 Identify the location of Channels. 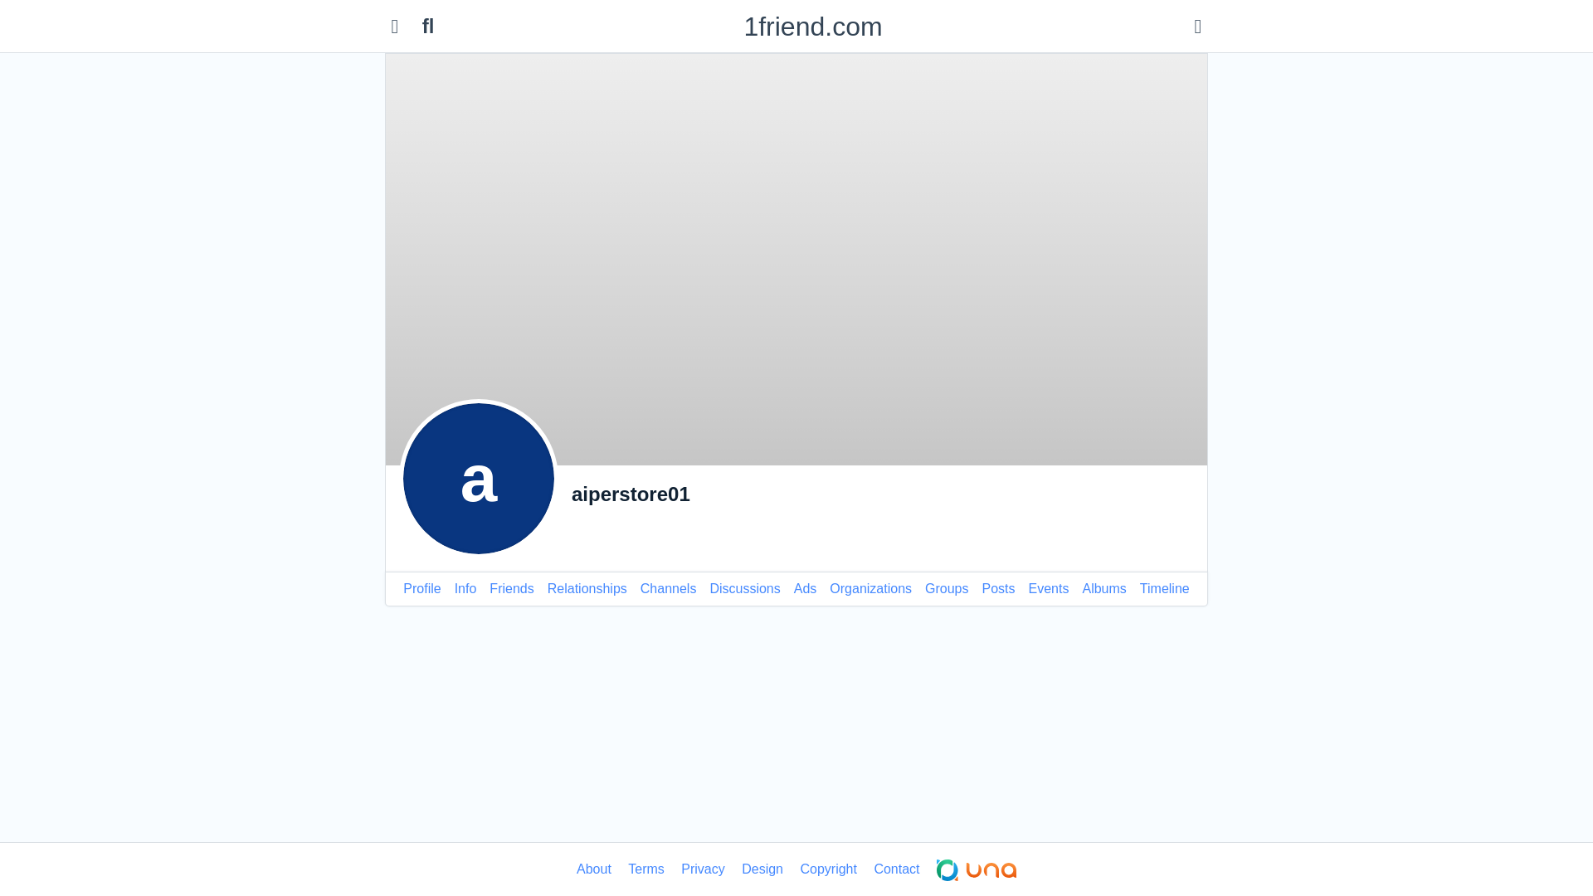
(669, 589).